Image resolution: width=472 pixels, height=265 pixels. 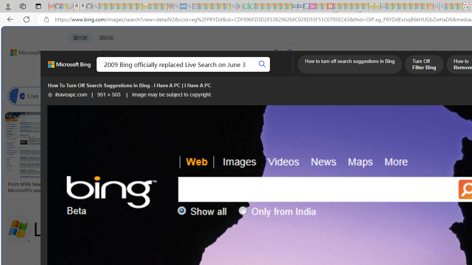 I want to click on Local - MSN - Sleeping, so click(x=164, y=7).